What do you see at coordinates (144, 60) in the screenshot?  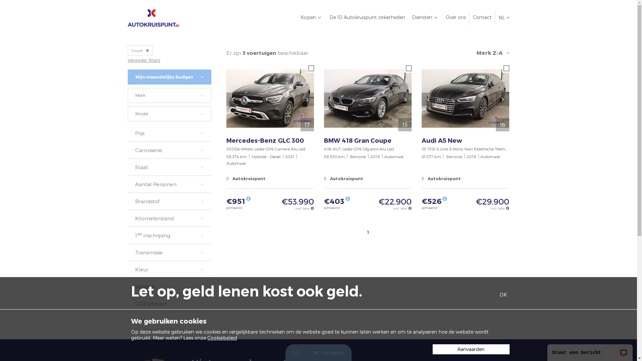 I see `Verwijder filters` at bounding box center [144, 60].